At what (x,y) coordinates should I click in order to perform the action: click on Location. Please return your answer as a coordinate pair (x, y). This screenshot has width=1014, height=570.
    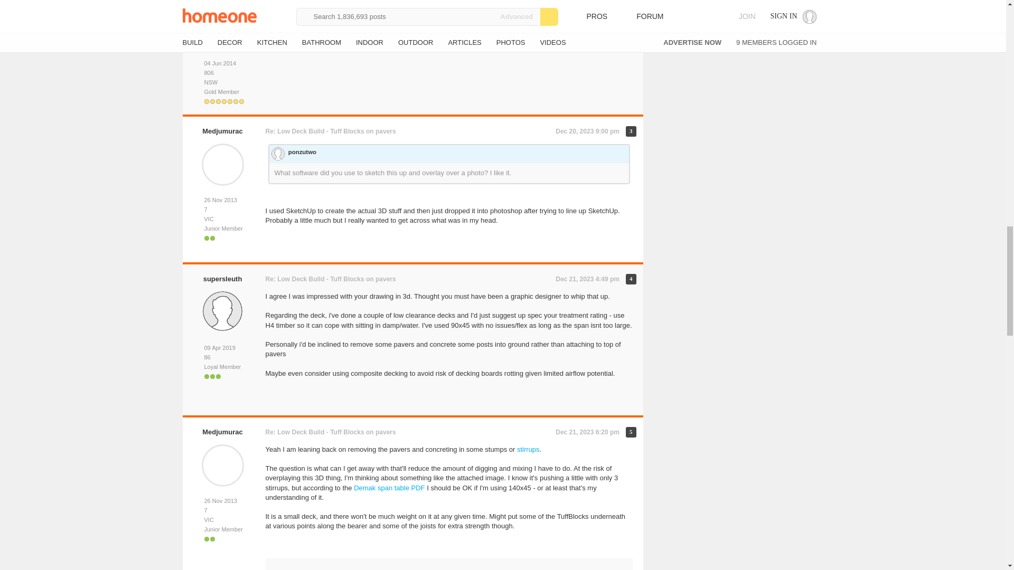
    Looking at the image, I should click on (222, 82).